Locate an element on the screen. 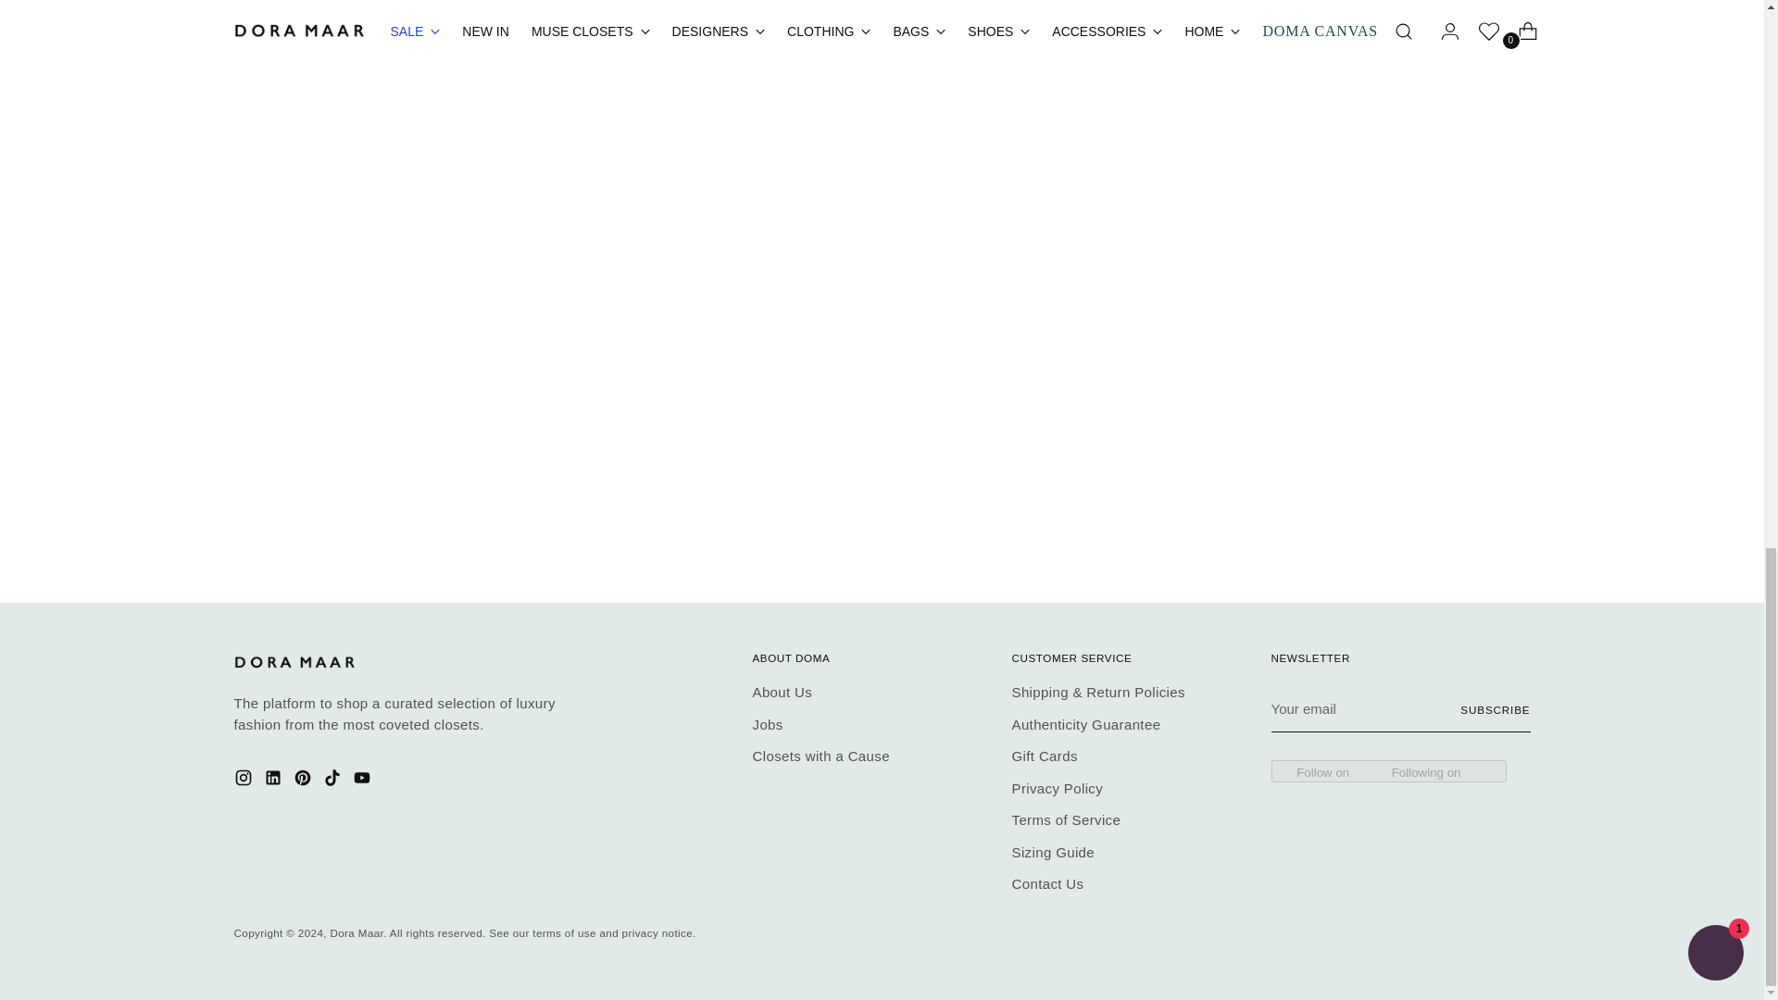 The height and width of the screenshot is (1000, 1778). Dora Maar on Tiktok is located at coordinates (333, 781).